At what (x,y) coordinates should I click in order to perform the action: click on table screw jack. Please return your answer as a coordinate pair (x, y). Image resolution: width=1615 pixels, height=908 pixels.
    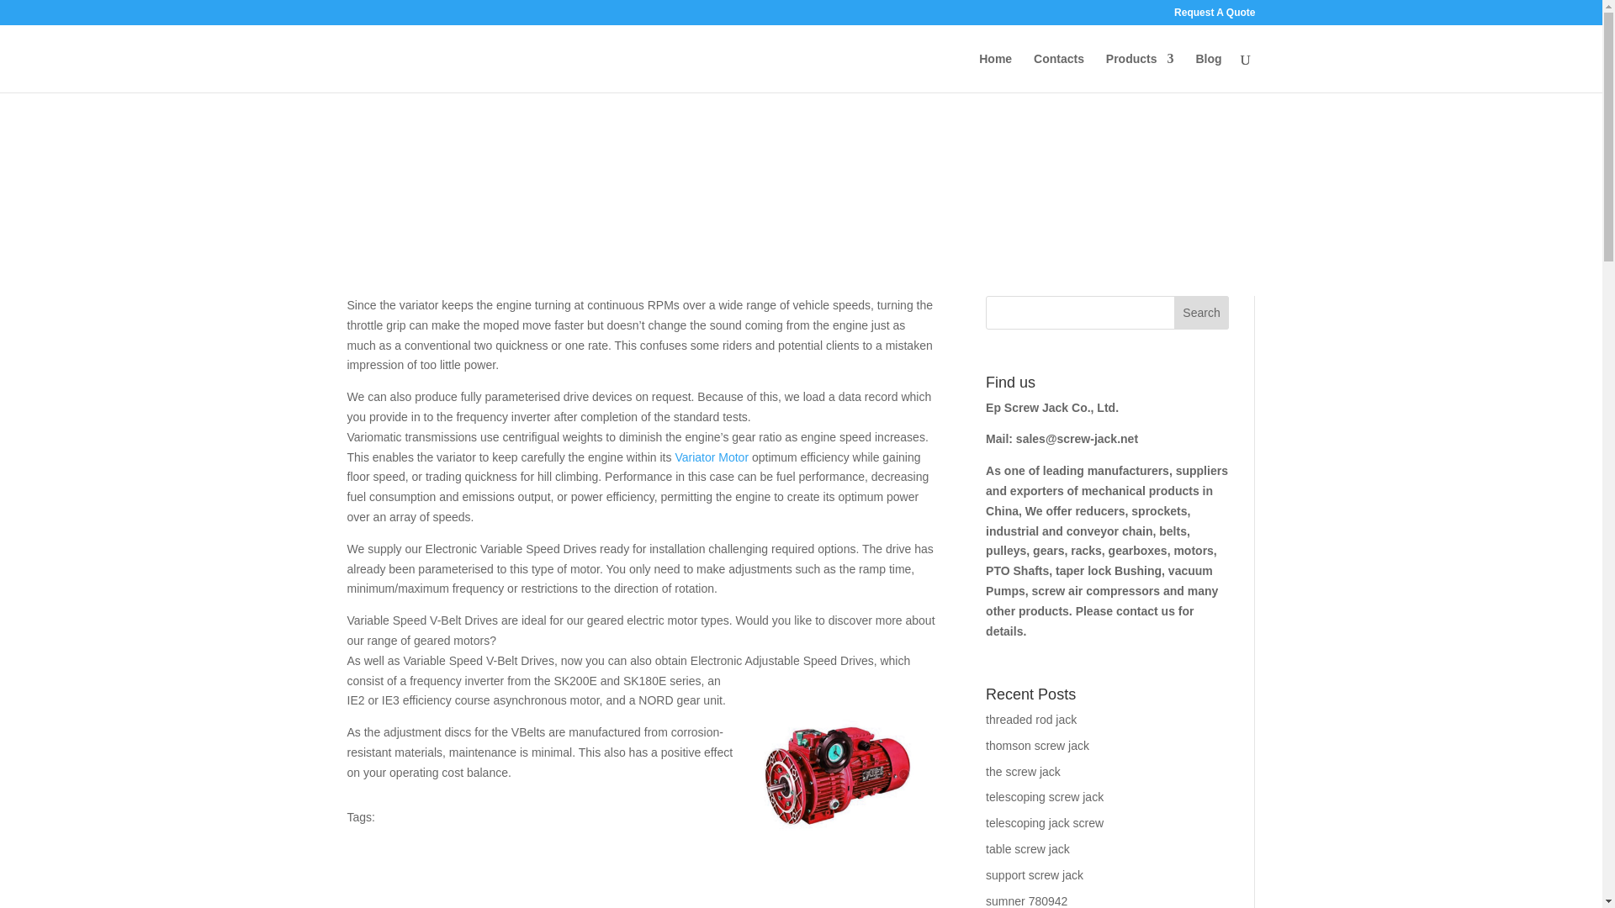
    Looking at the image, I should click on (1027, 849).